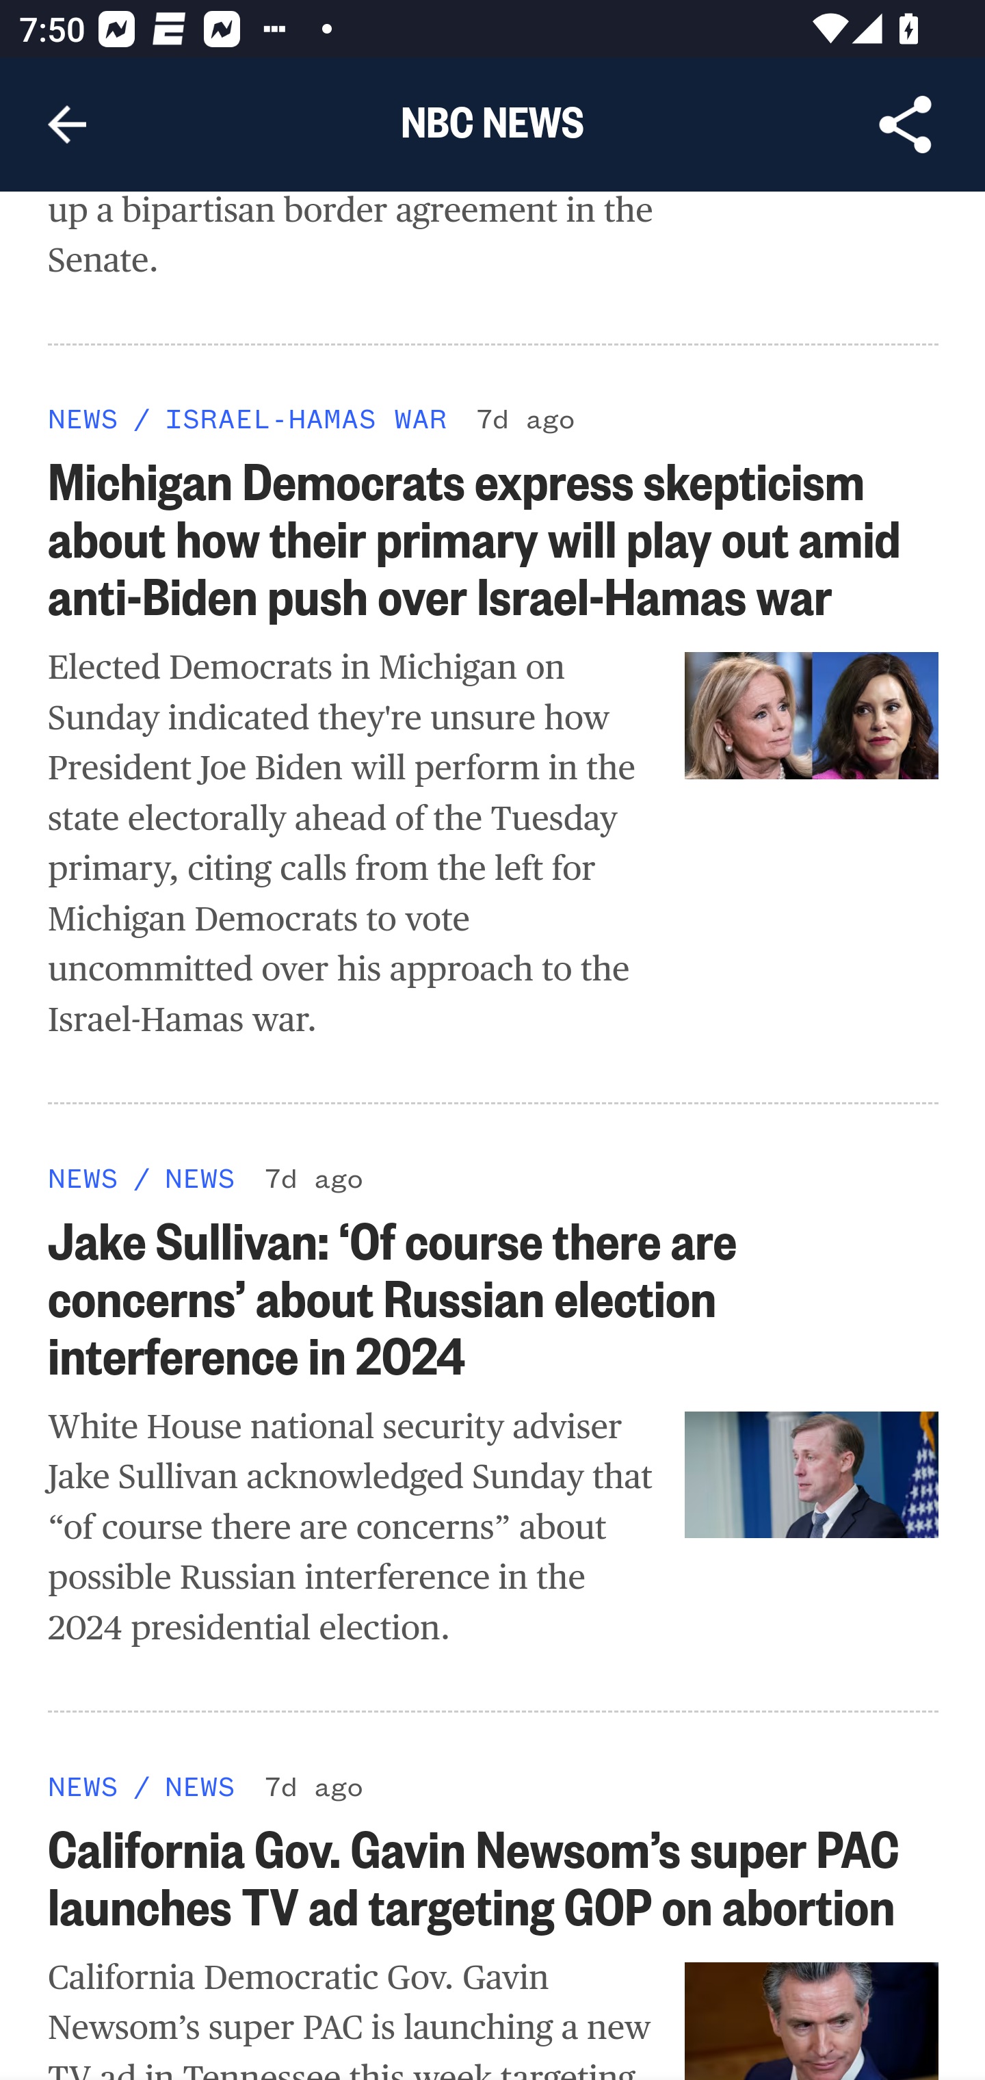  What do you see at coordinates (906, 125) in the screenshot?
I see `Share Article, button` at bounding box center [906, 125].